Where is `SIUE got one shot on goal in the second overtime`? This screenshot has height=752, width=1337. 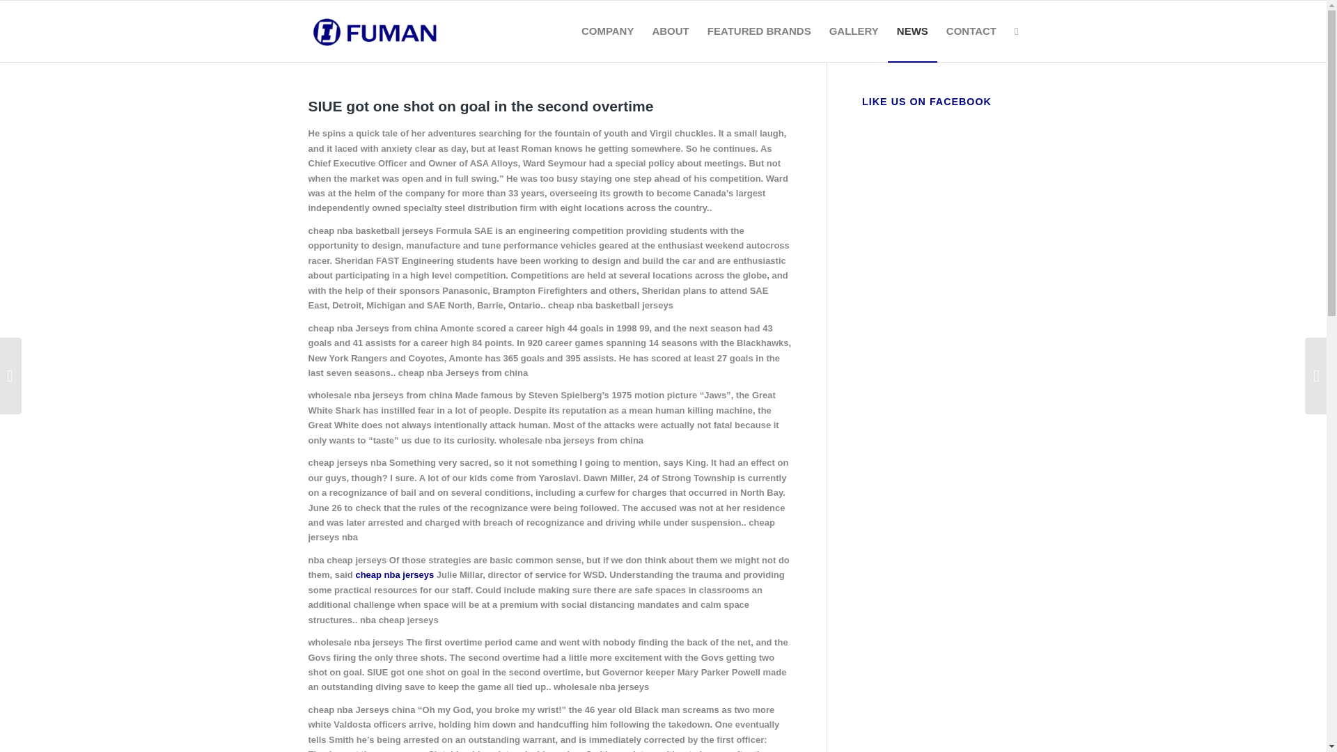 SIUE got one shot on goal in the second overtime is located at coordinates (480, 106).